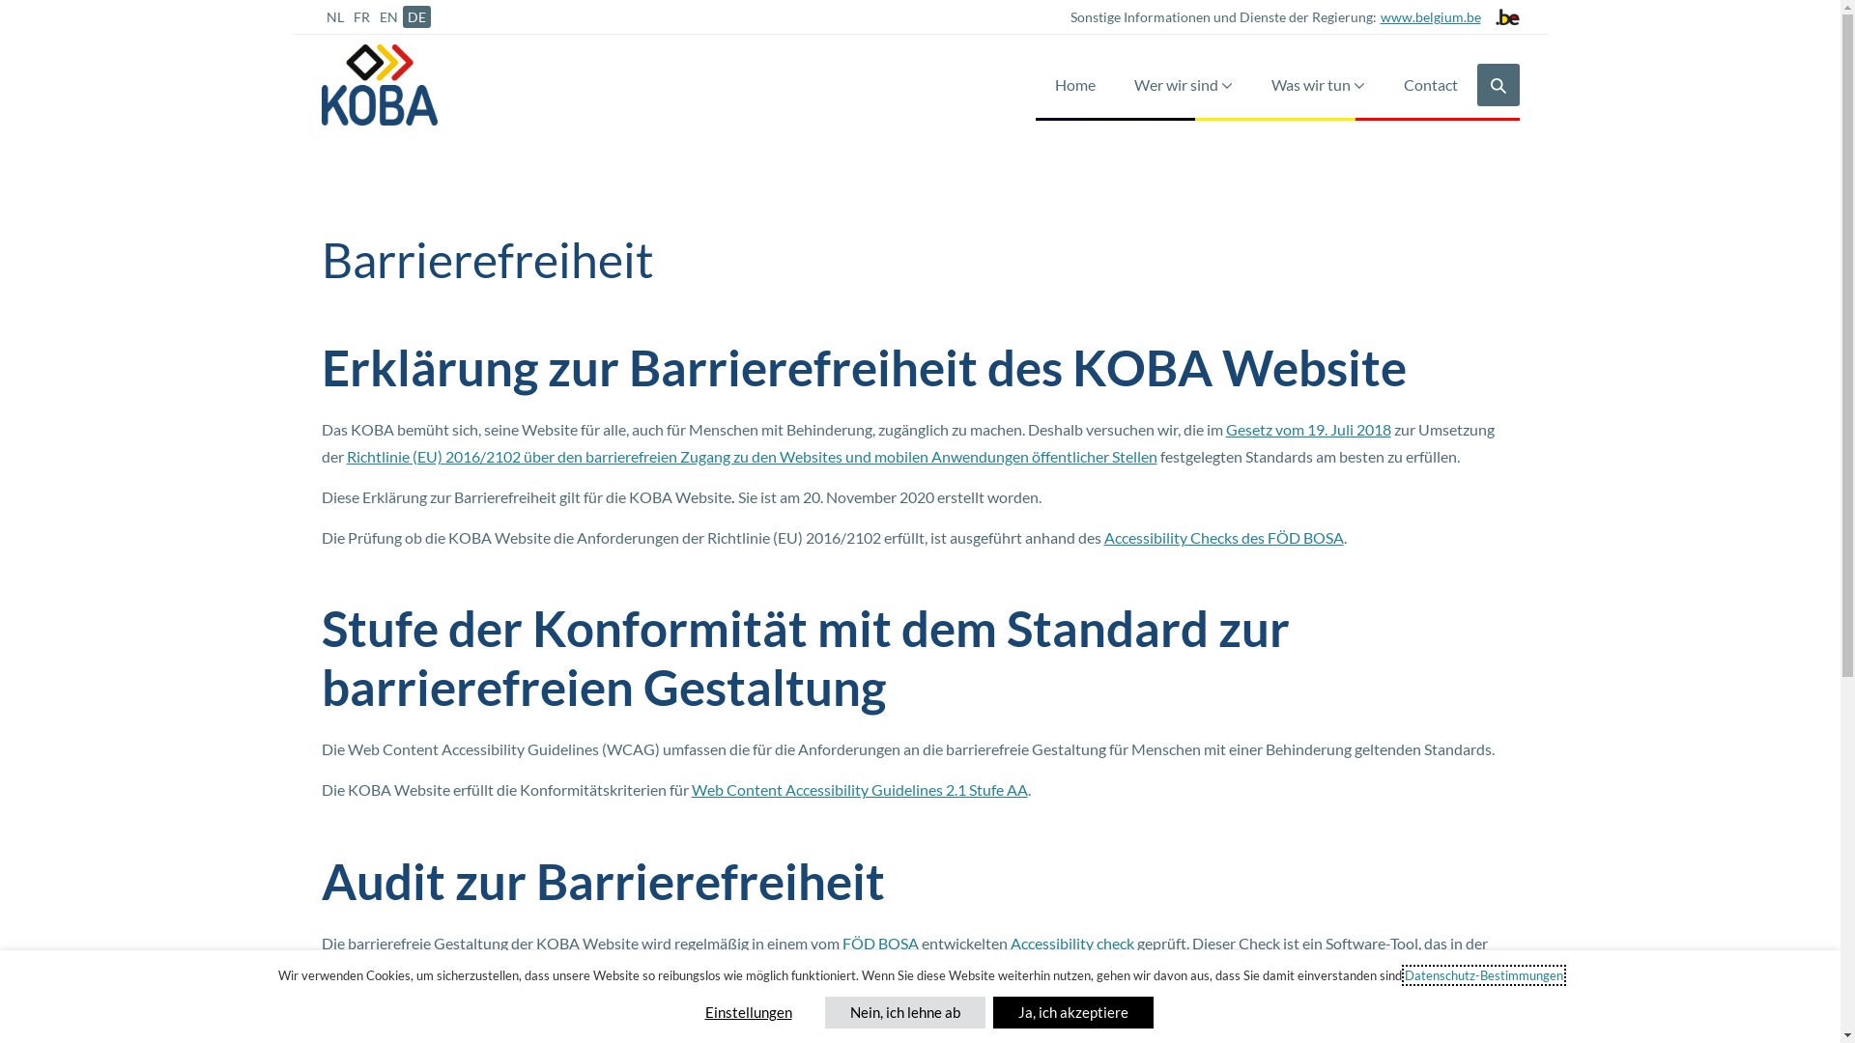  Describe the element at coordinates (379, 85) in the screenshot. I see `Logo Koba` at that location.